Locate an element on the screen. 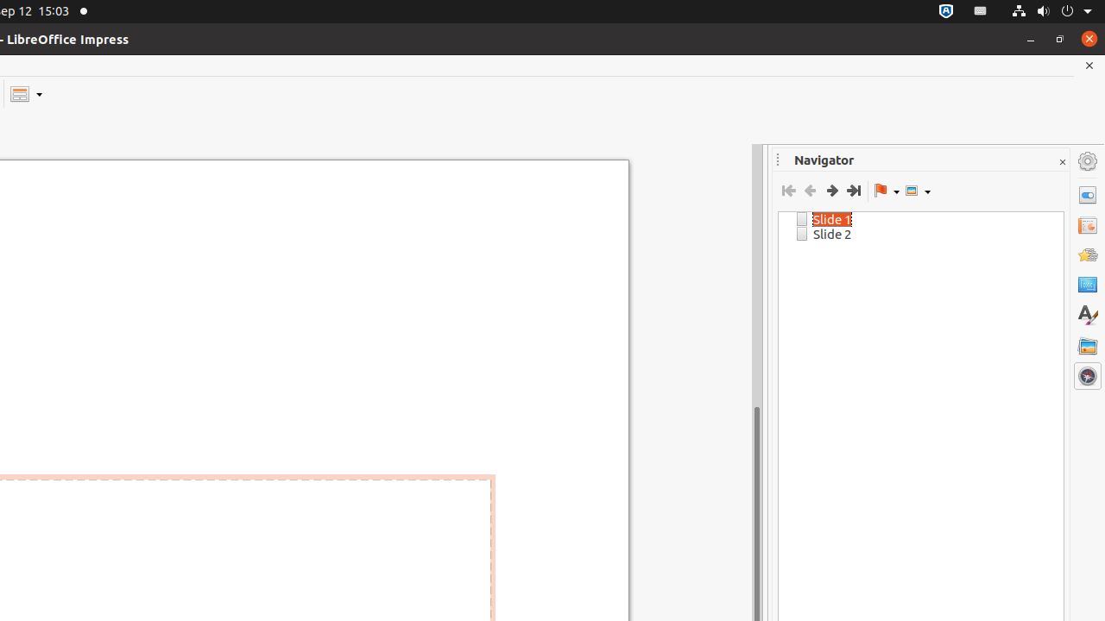 The width and height of the screenshot is (1105, 621). Gallery is located at coordinates (1088, 346).